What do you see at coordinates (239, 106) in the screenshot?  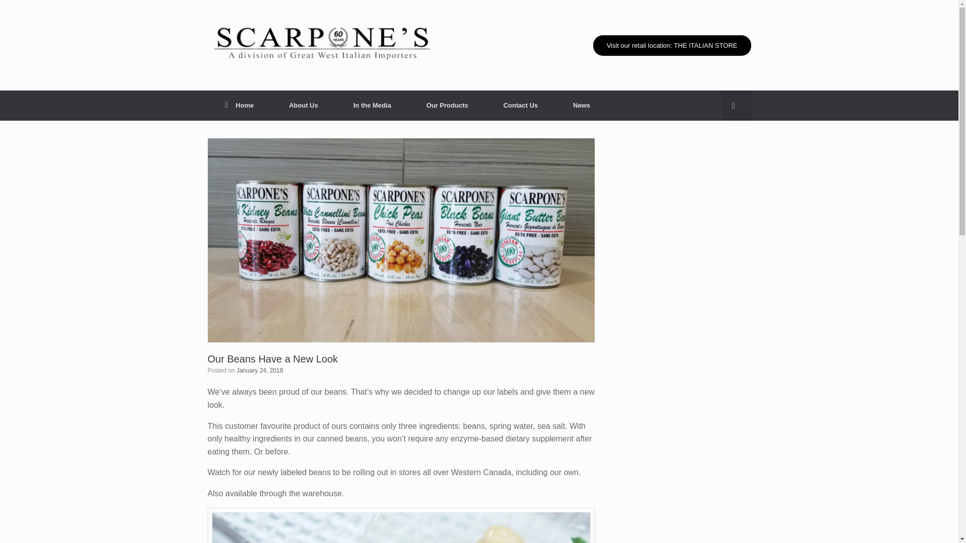 I see `Home` at bounding box center [239, 106].